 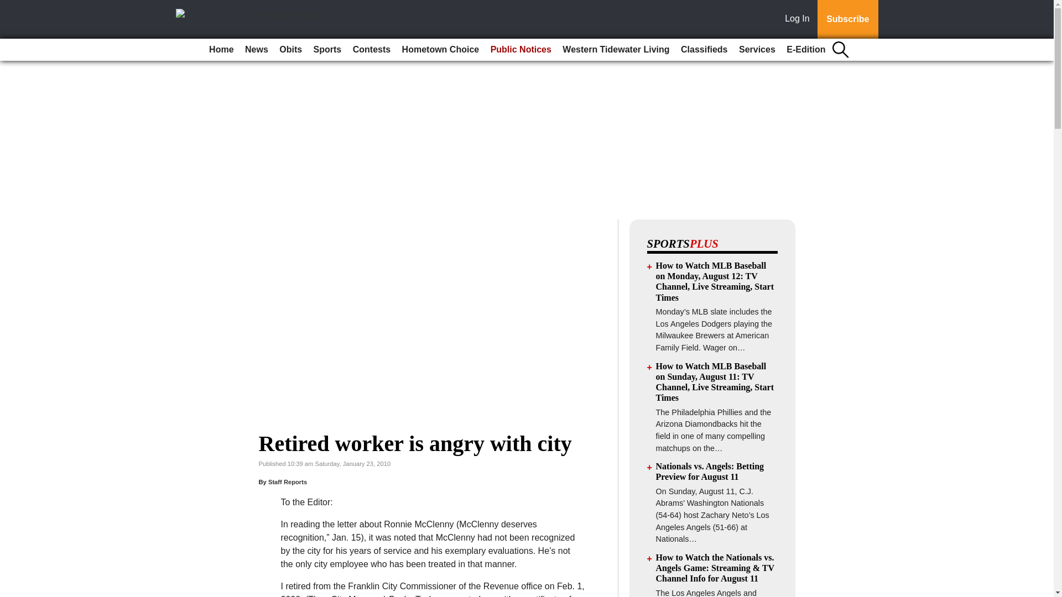 I want to click on Services, so click(x=757, y=50).